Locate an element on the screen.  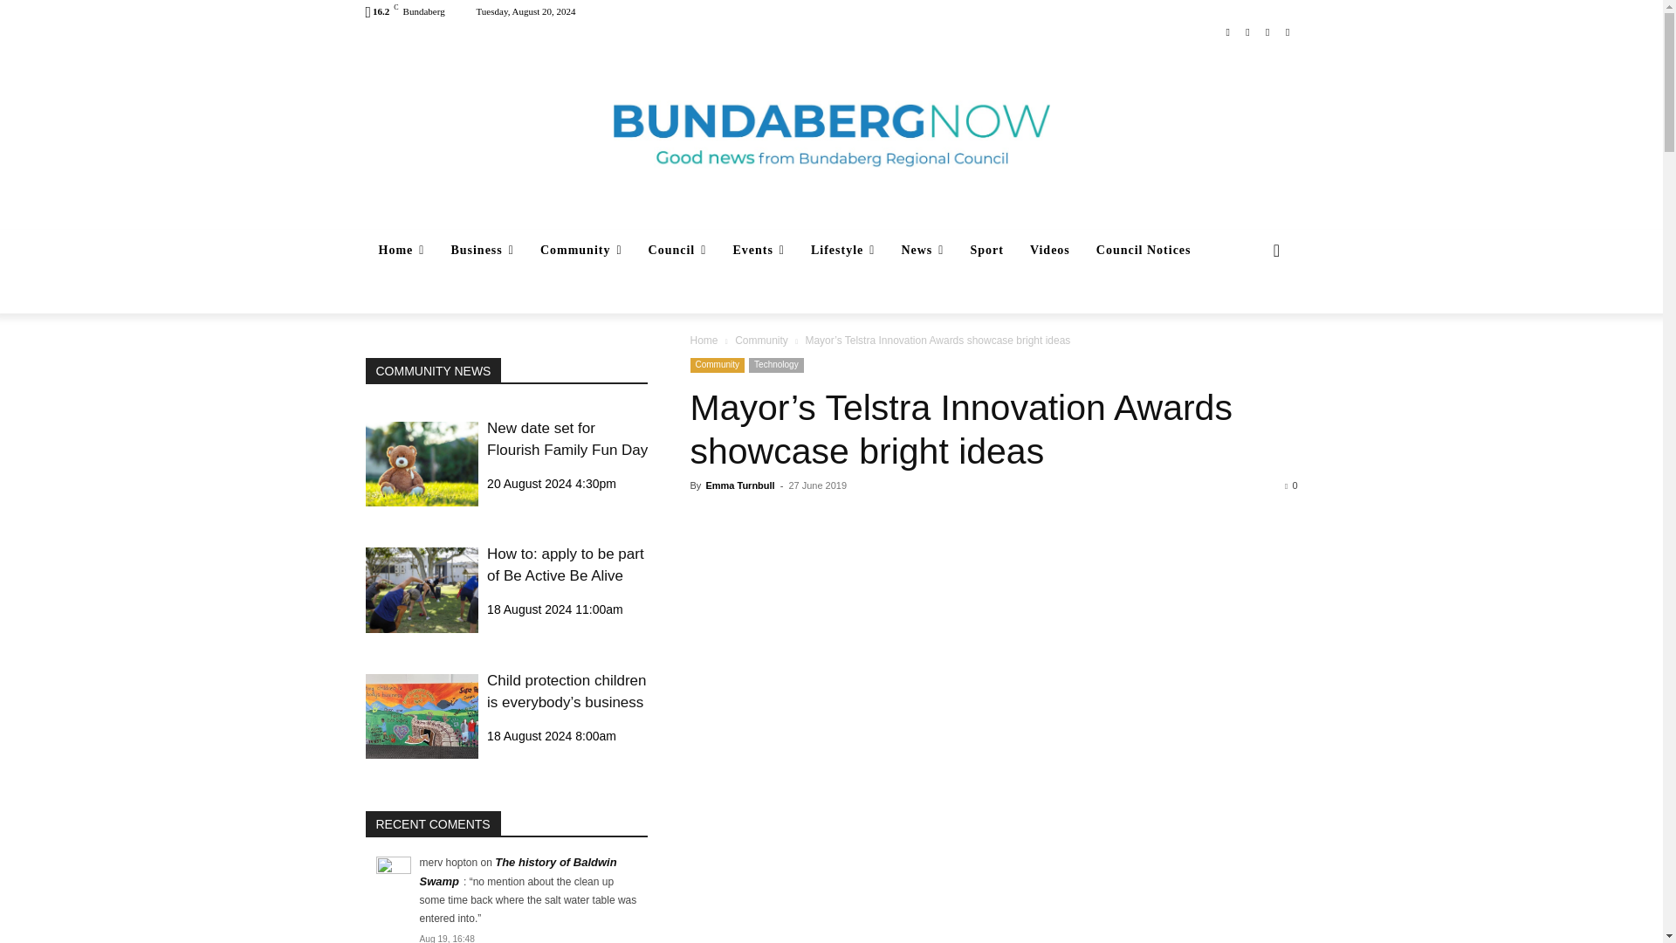
Bundaberg Now is located at coordinates (831, 134).